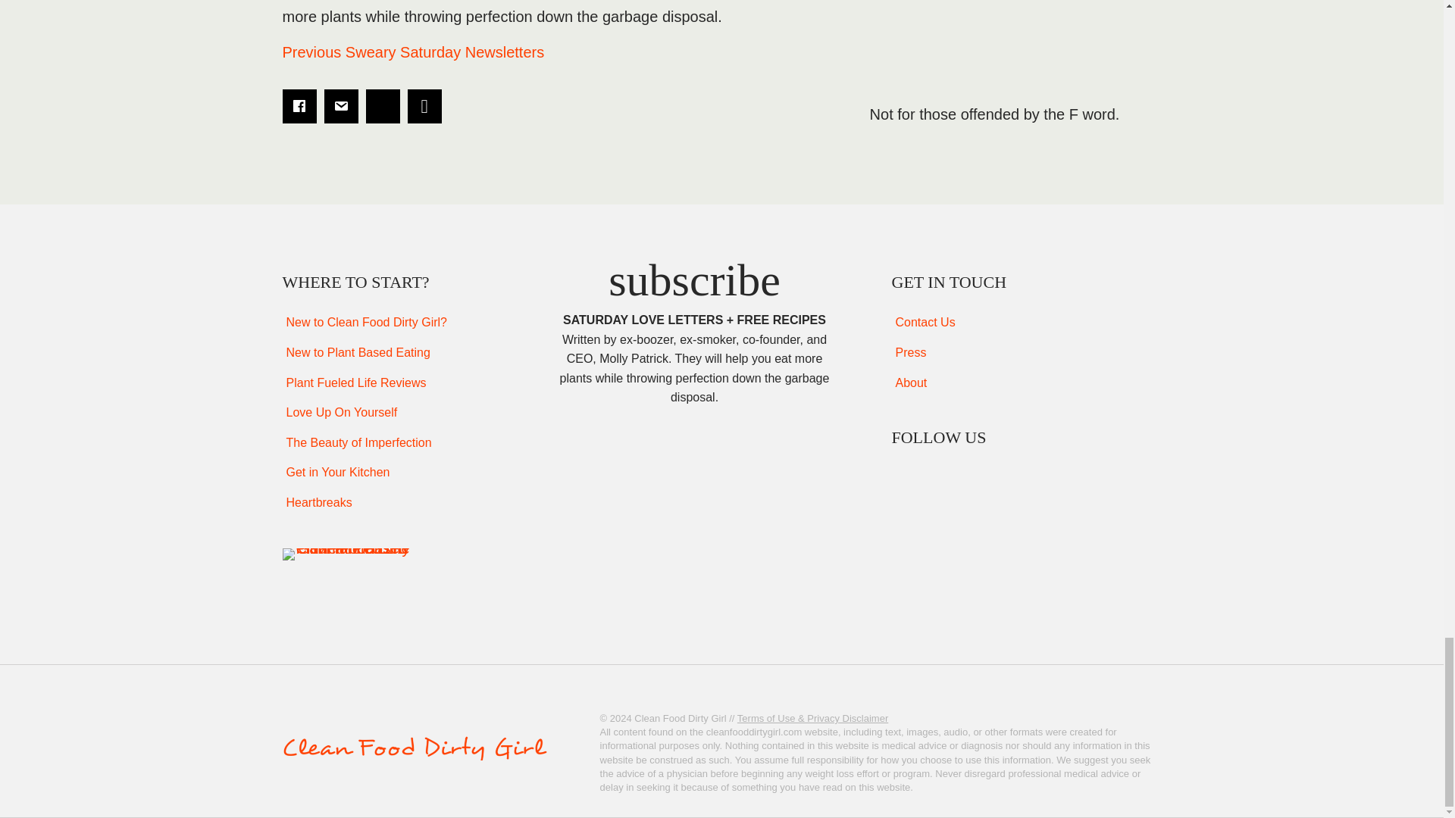 This screenshot has height=818, width=1455. I want to click on Pinterest, so click(970, 474).